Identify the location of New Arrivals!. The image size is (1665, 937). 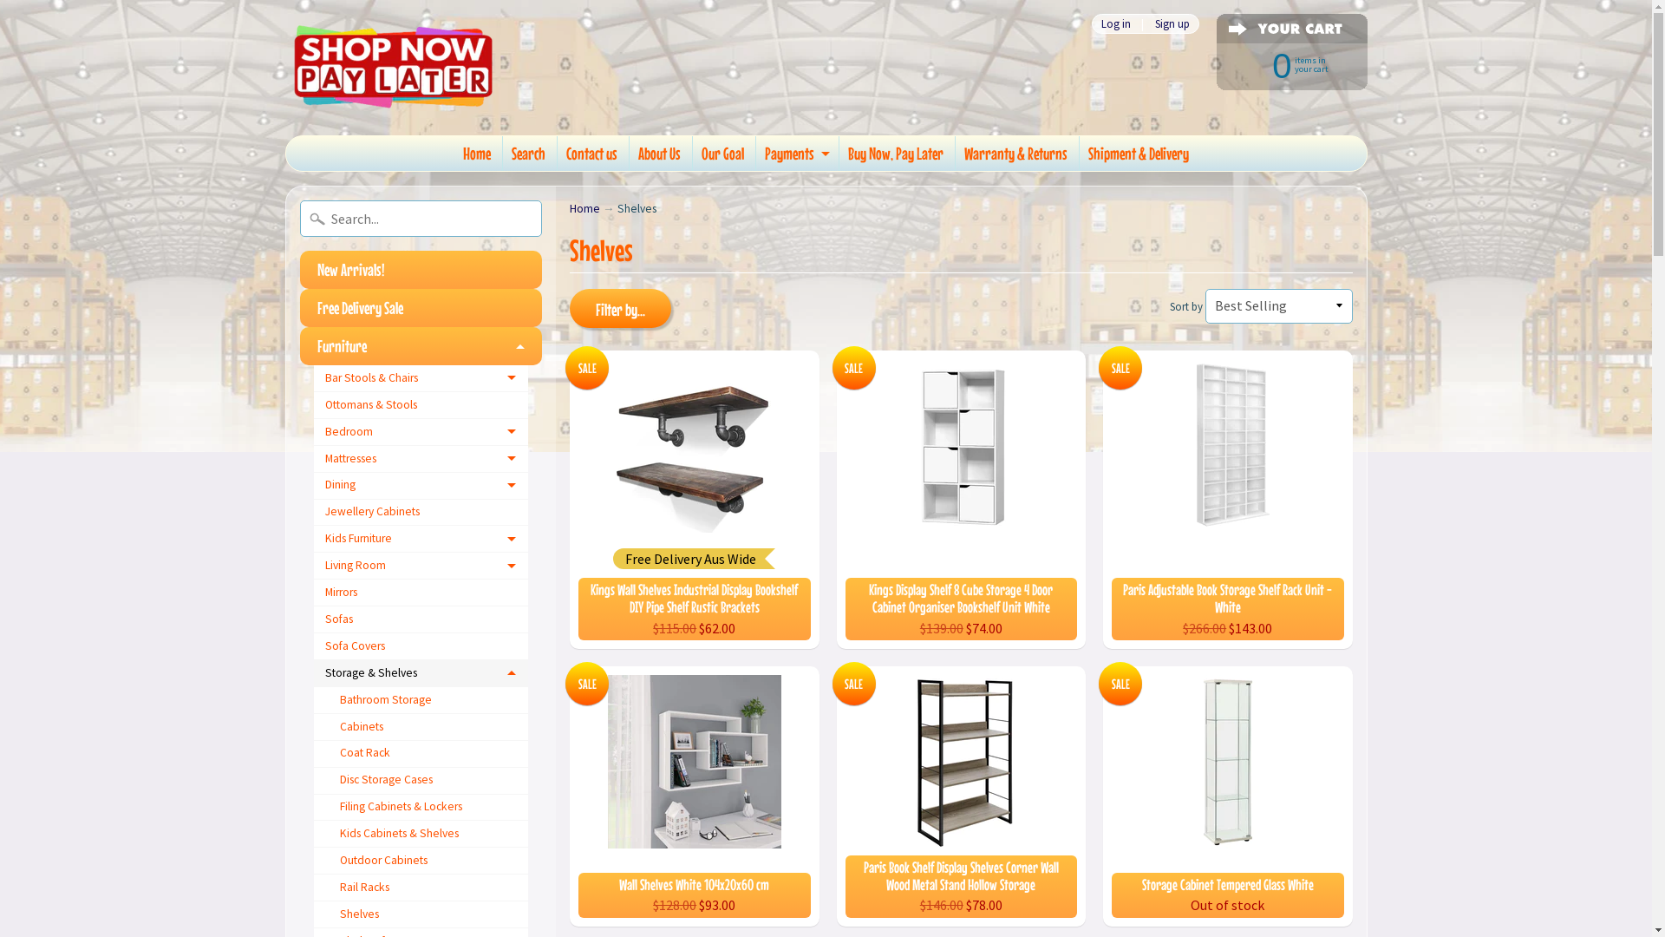
(421, 270).